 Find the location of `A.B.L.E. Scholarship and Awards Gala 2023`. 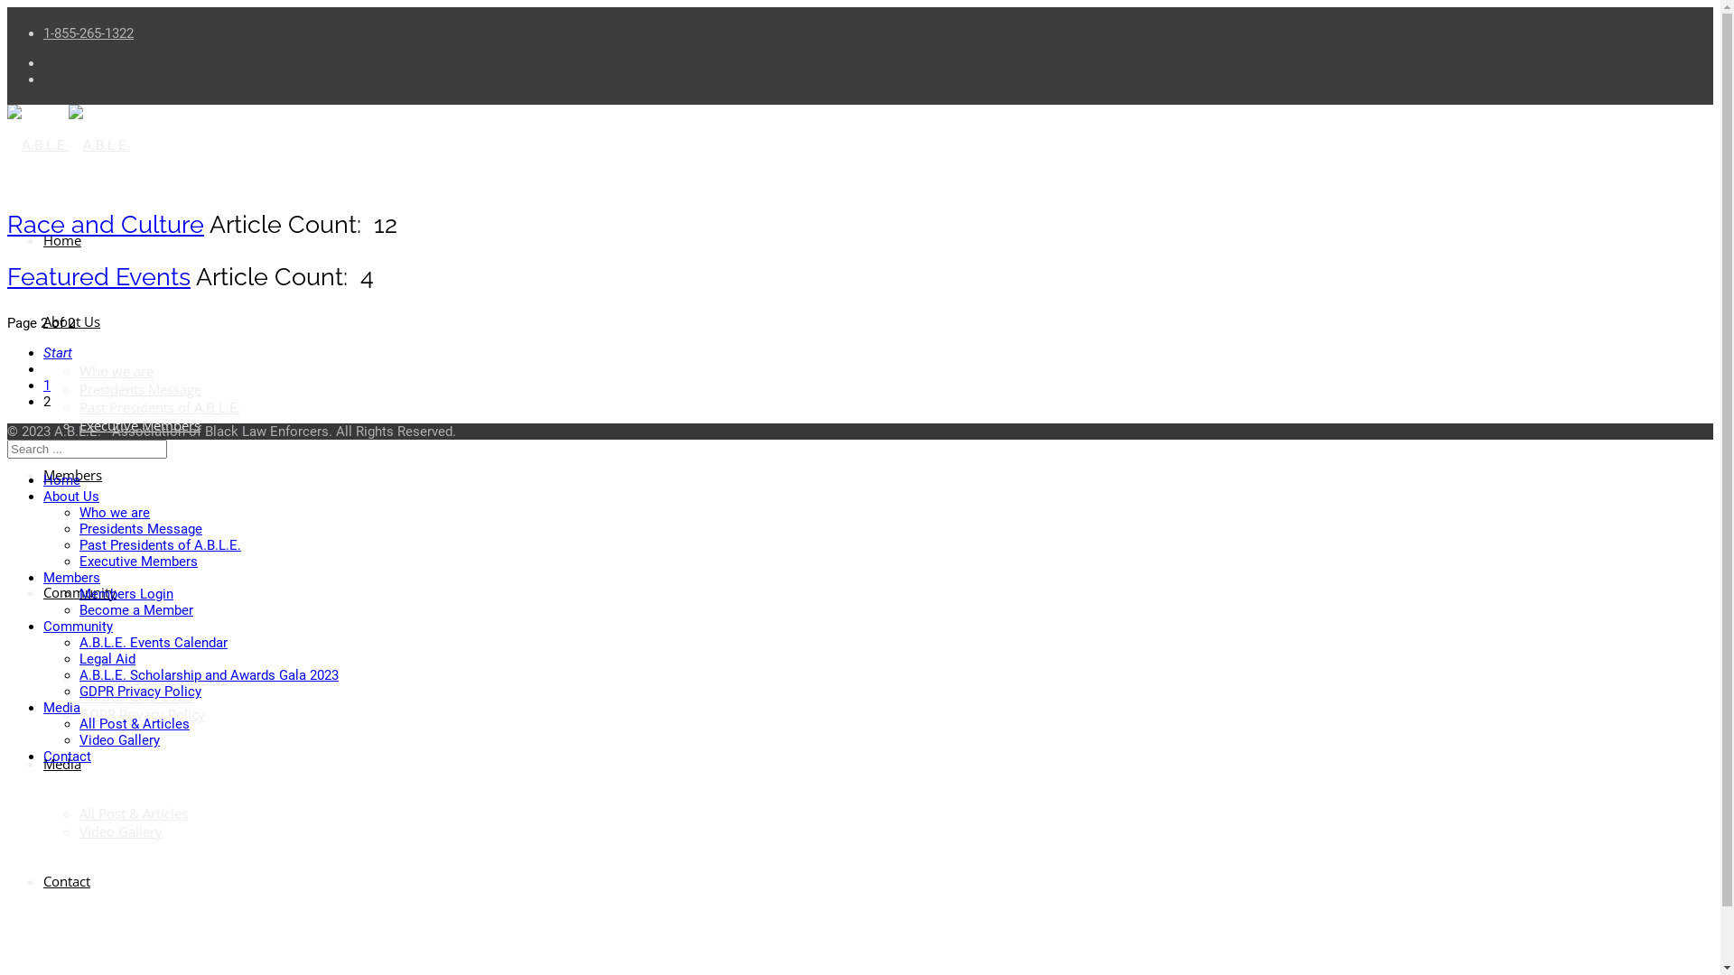

A.B.L.E. Scholarship and Awards Gala 2023 is located at coordinates (154, 687).